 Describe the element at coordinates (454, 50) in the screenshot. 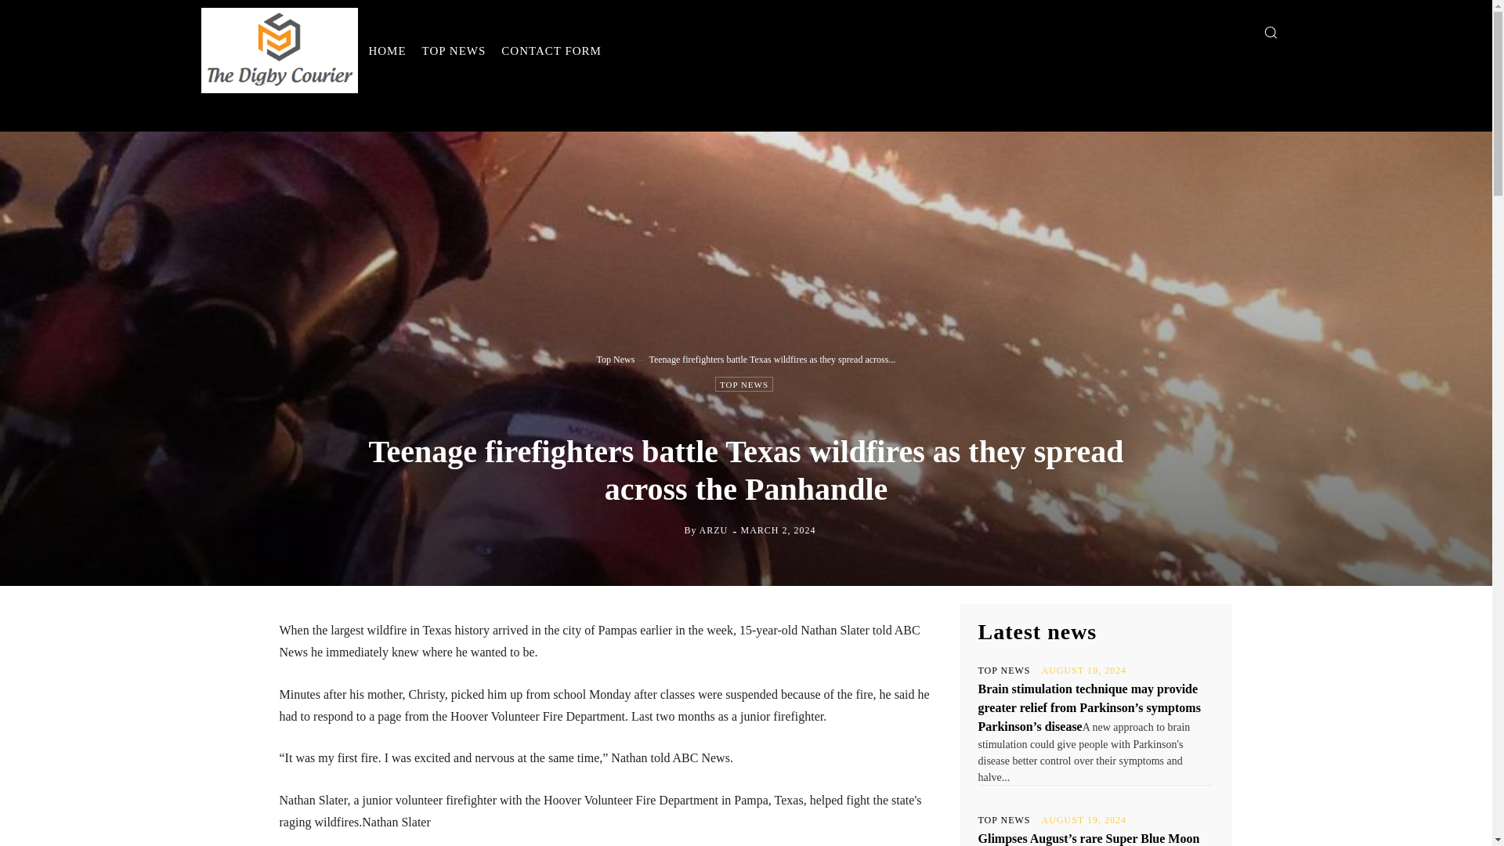

I see `TOP NEWS` at that location.